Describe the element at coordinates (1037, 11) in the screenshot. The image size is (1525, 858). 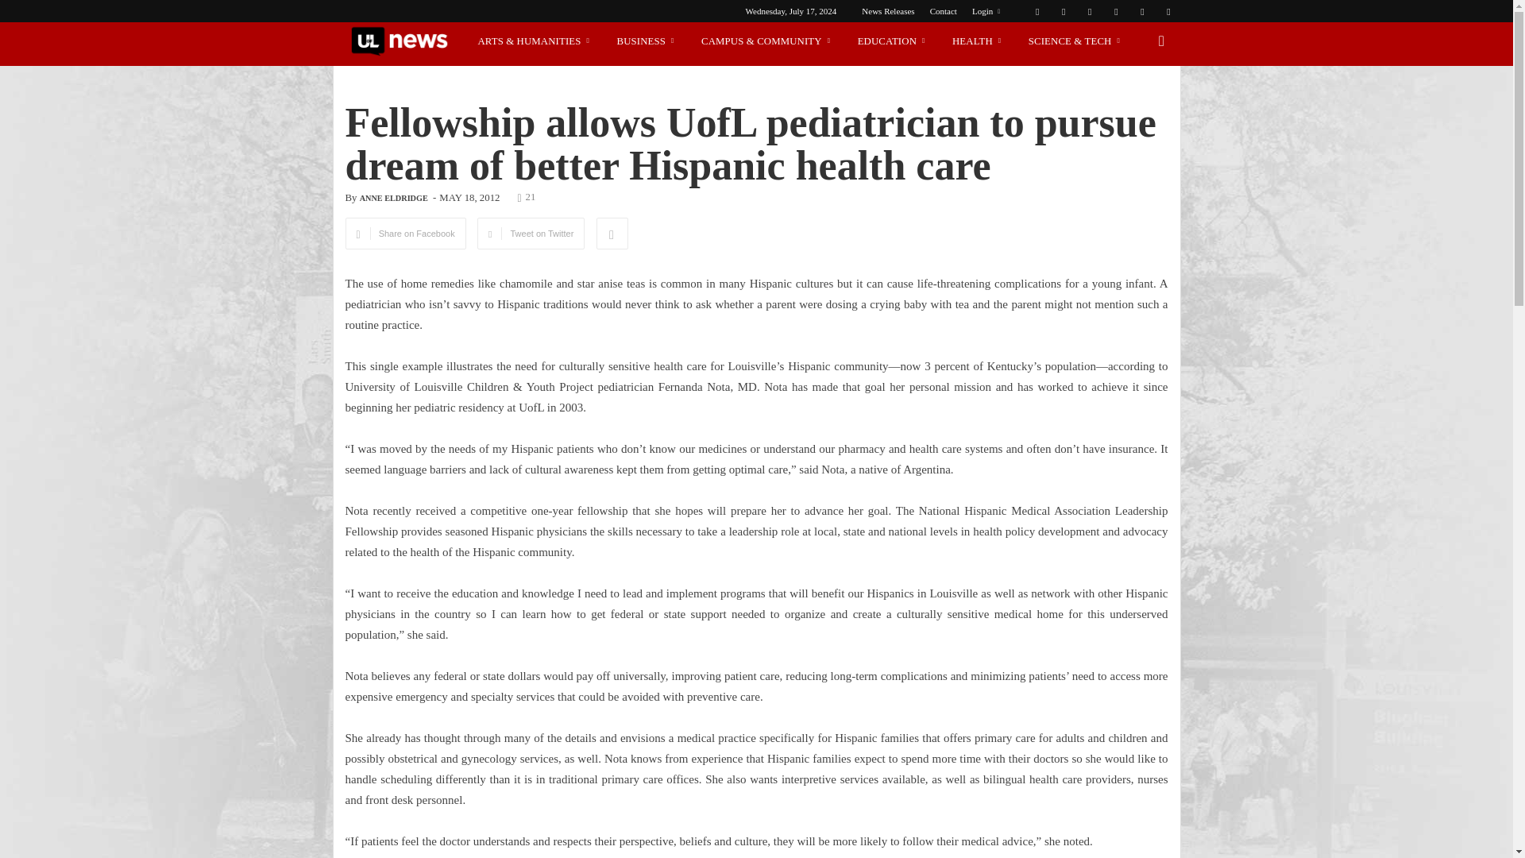
I see `Facebook` at that location.